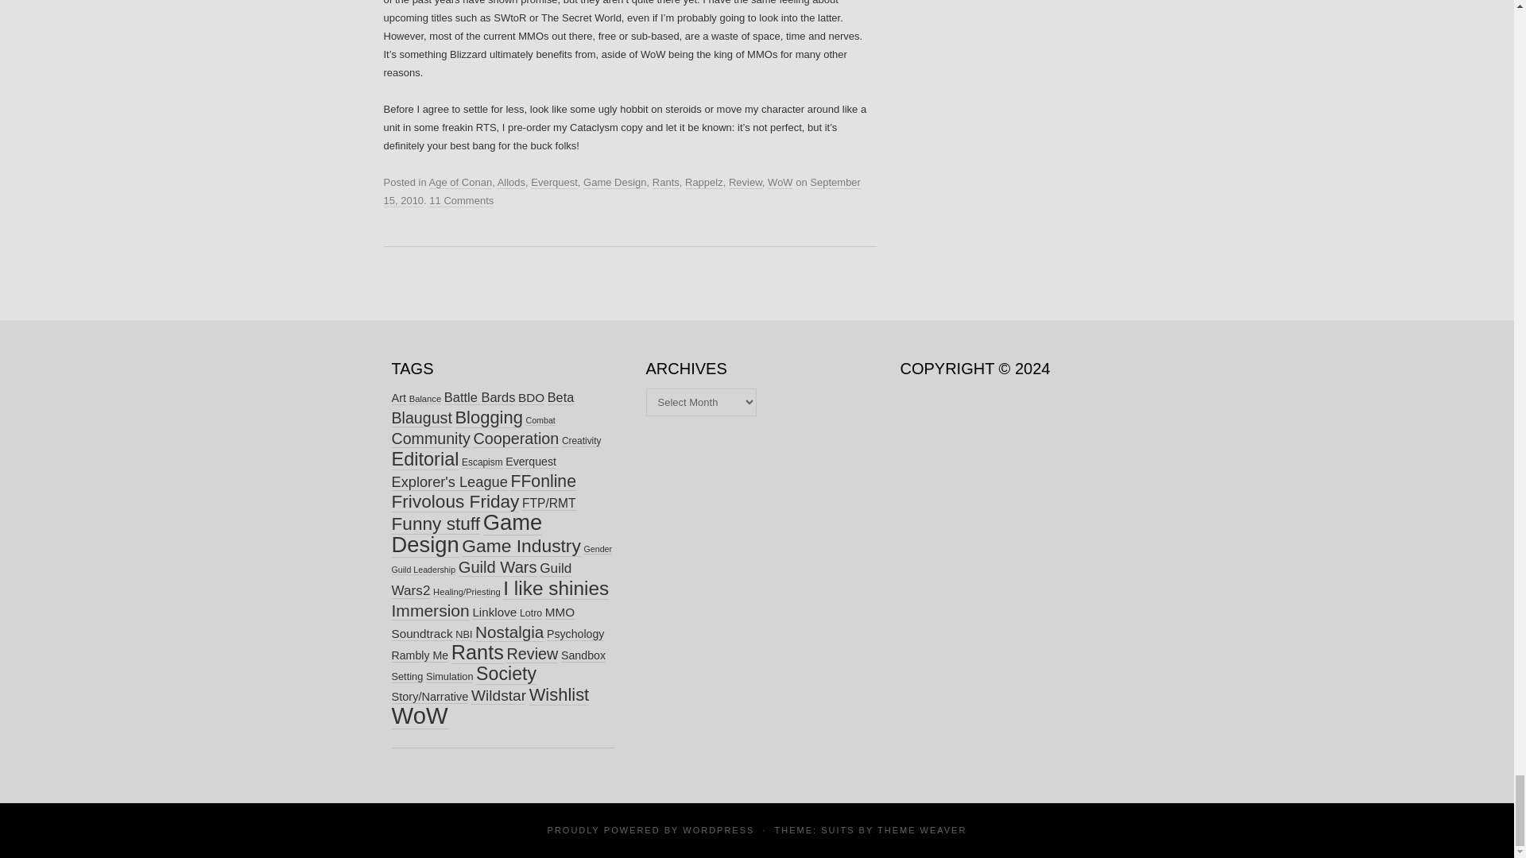  What do you see at coordinates (922, 829) in the screenshot?
I see `Theme Developer` at bounding box center [922, 829].